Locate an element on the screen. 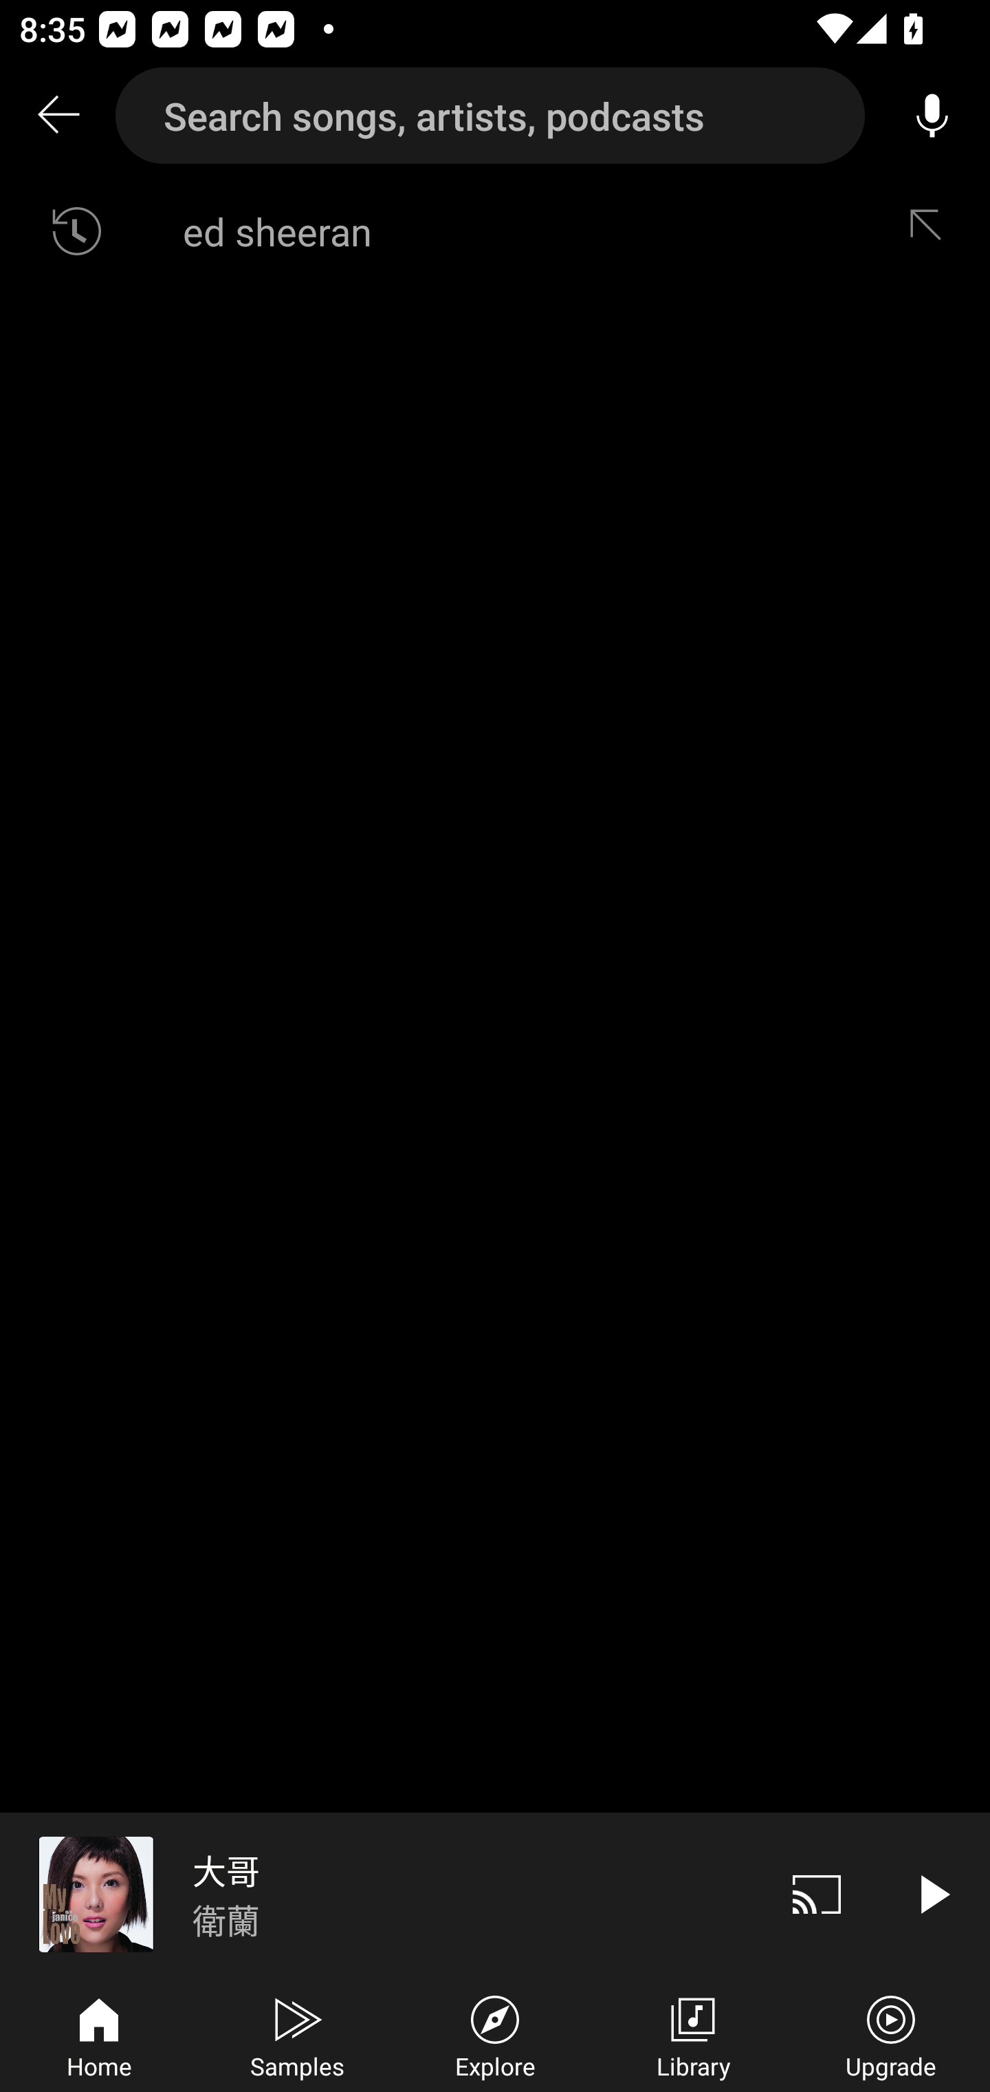 Image resolution: width=990 pixels, height=2092 pixels. Samples is located at coordinates (297, 2034).